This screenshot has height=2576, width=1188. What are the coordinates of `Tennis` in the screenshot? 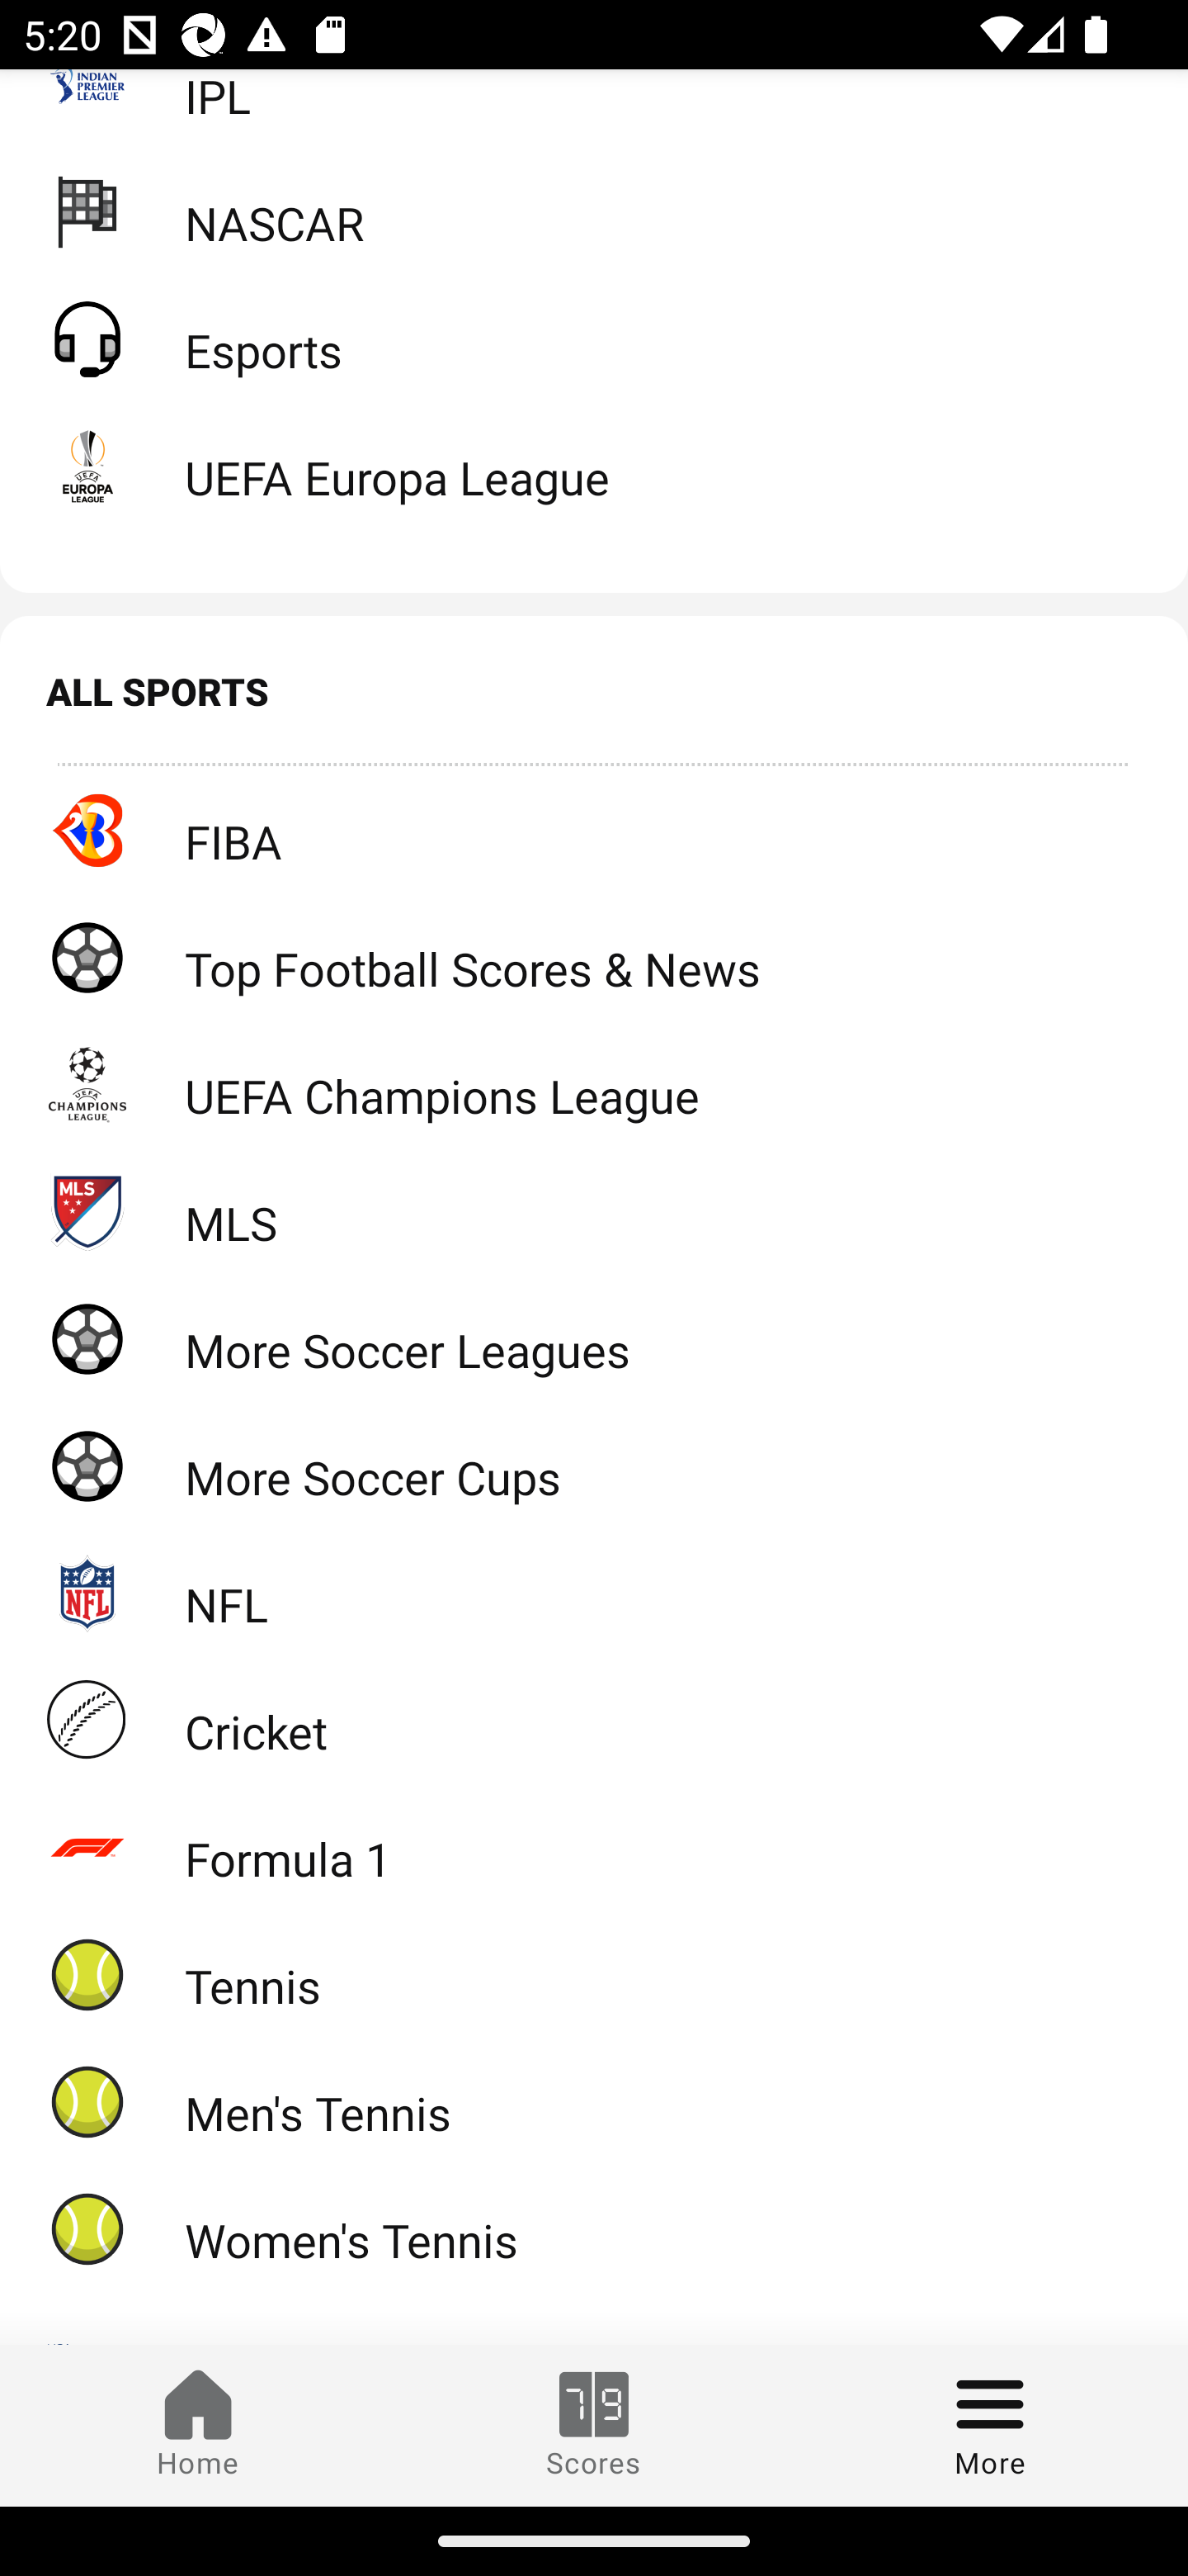 It's located at (594, 1974).